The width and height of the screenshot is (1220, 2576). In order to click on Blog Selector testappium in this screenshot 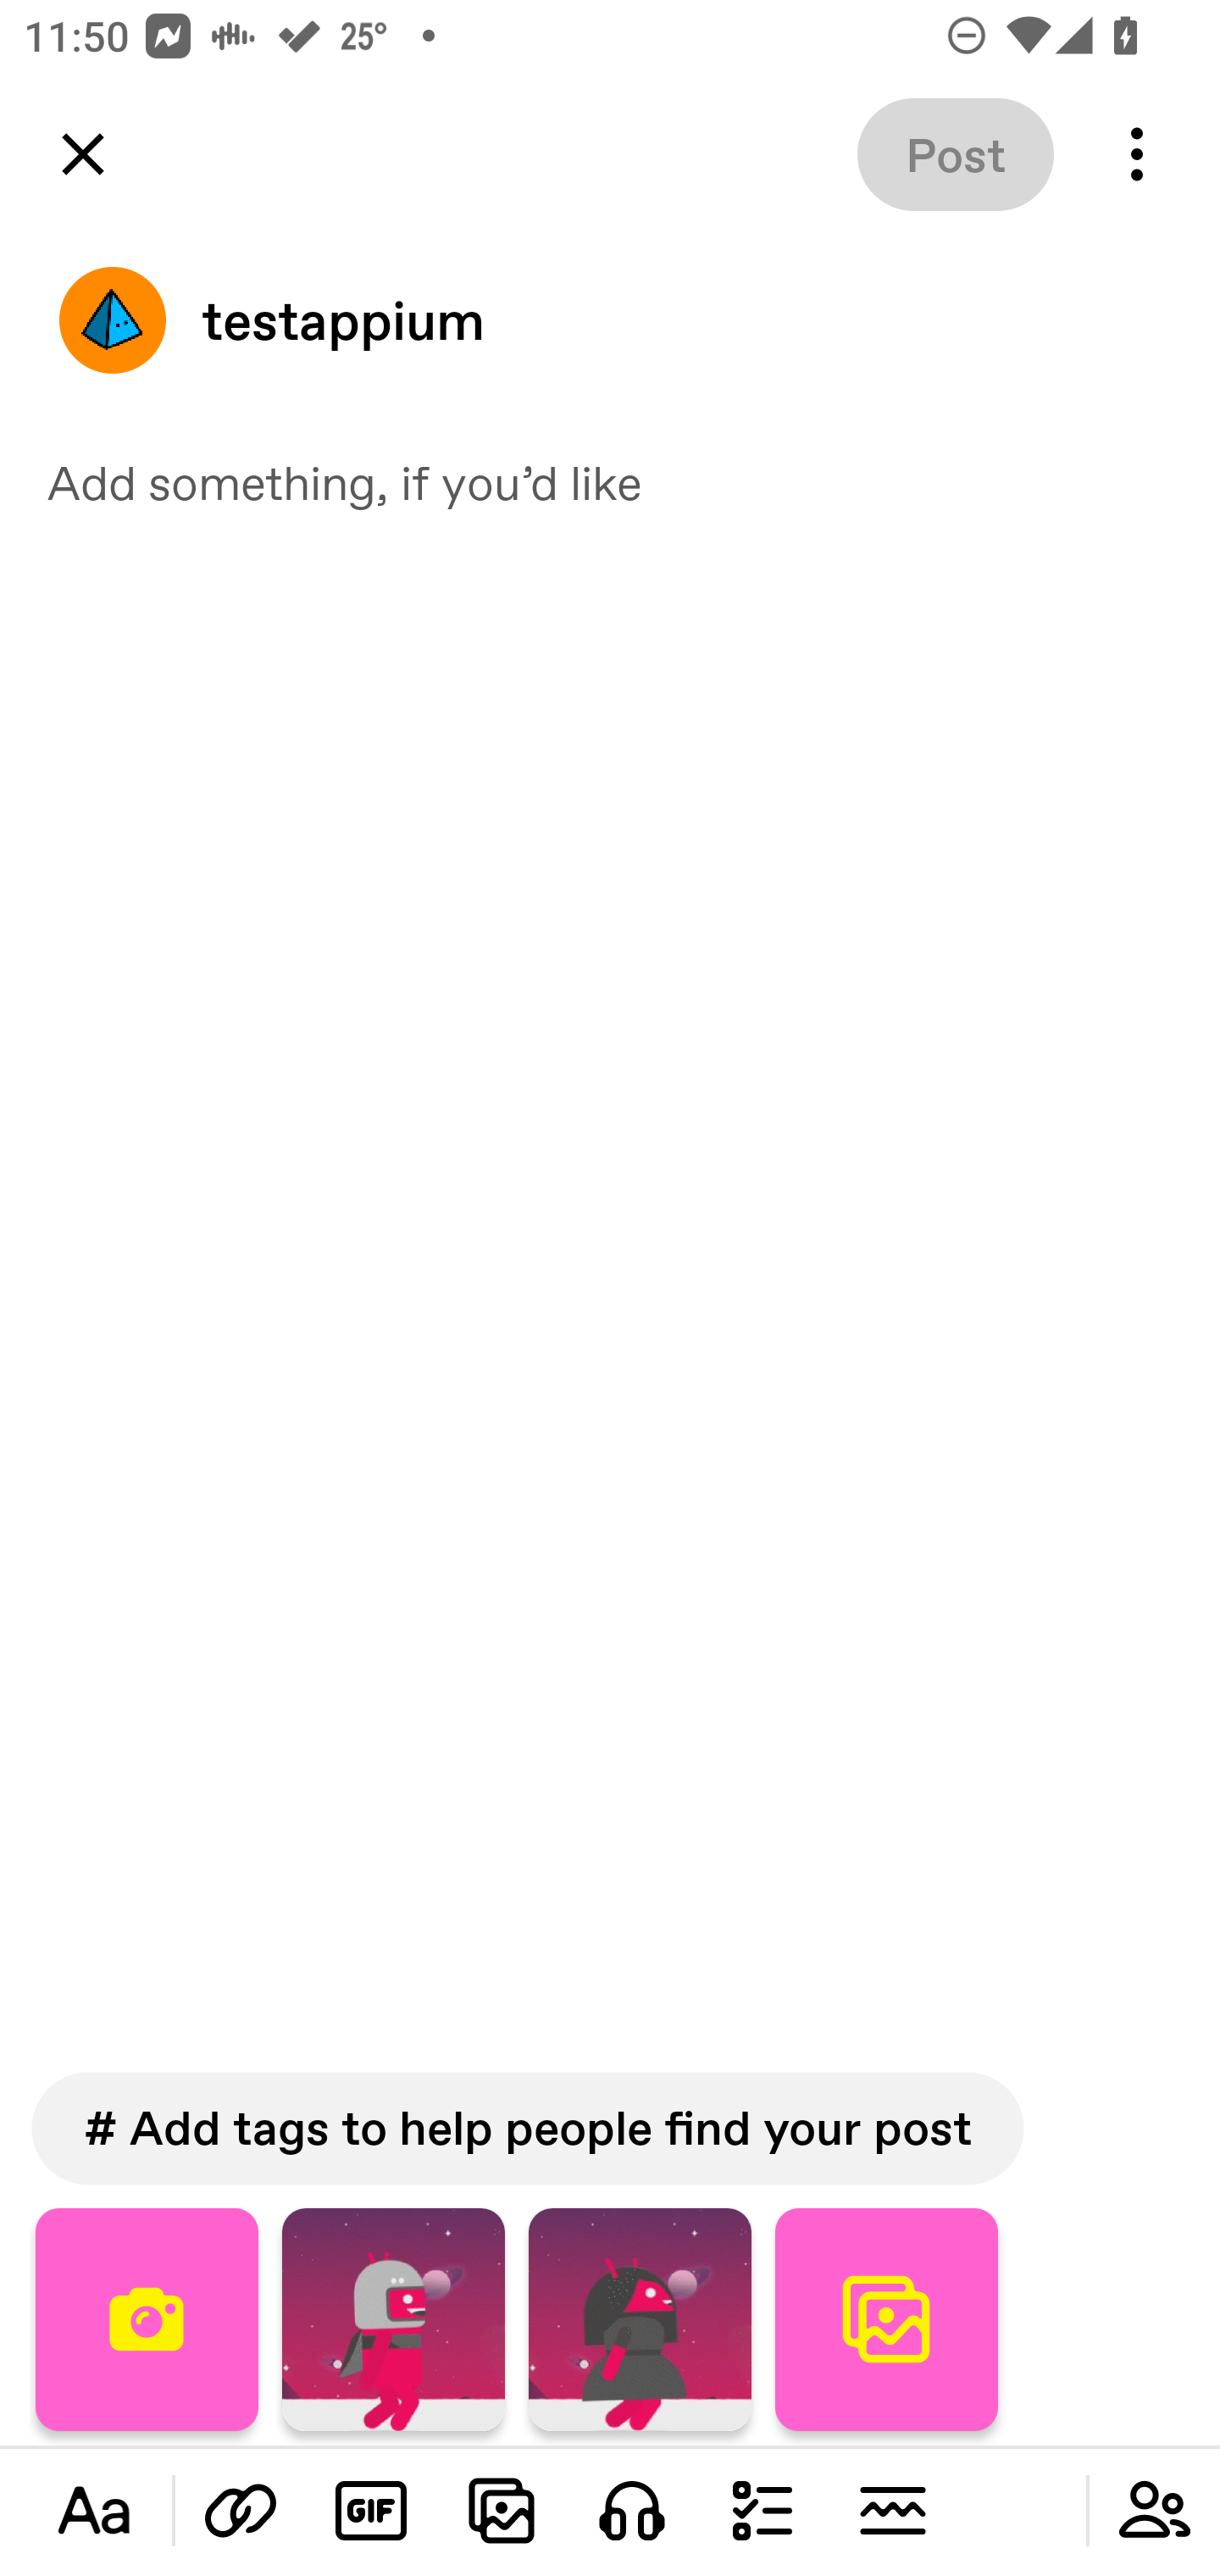, I will do `click(610, 320)`.